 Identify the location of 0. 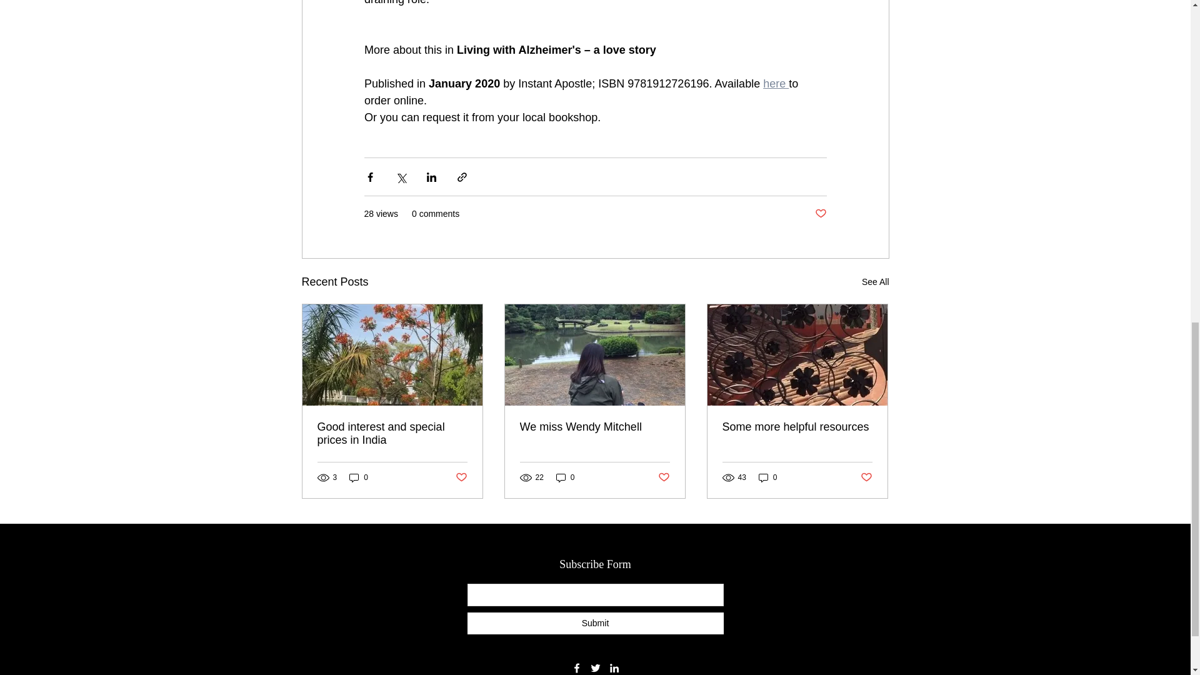
(359, 477).